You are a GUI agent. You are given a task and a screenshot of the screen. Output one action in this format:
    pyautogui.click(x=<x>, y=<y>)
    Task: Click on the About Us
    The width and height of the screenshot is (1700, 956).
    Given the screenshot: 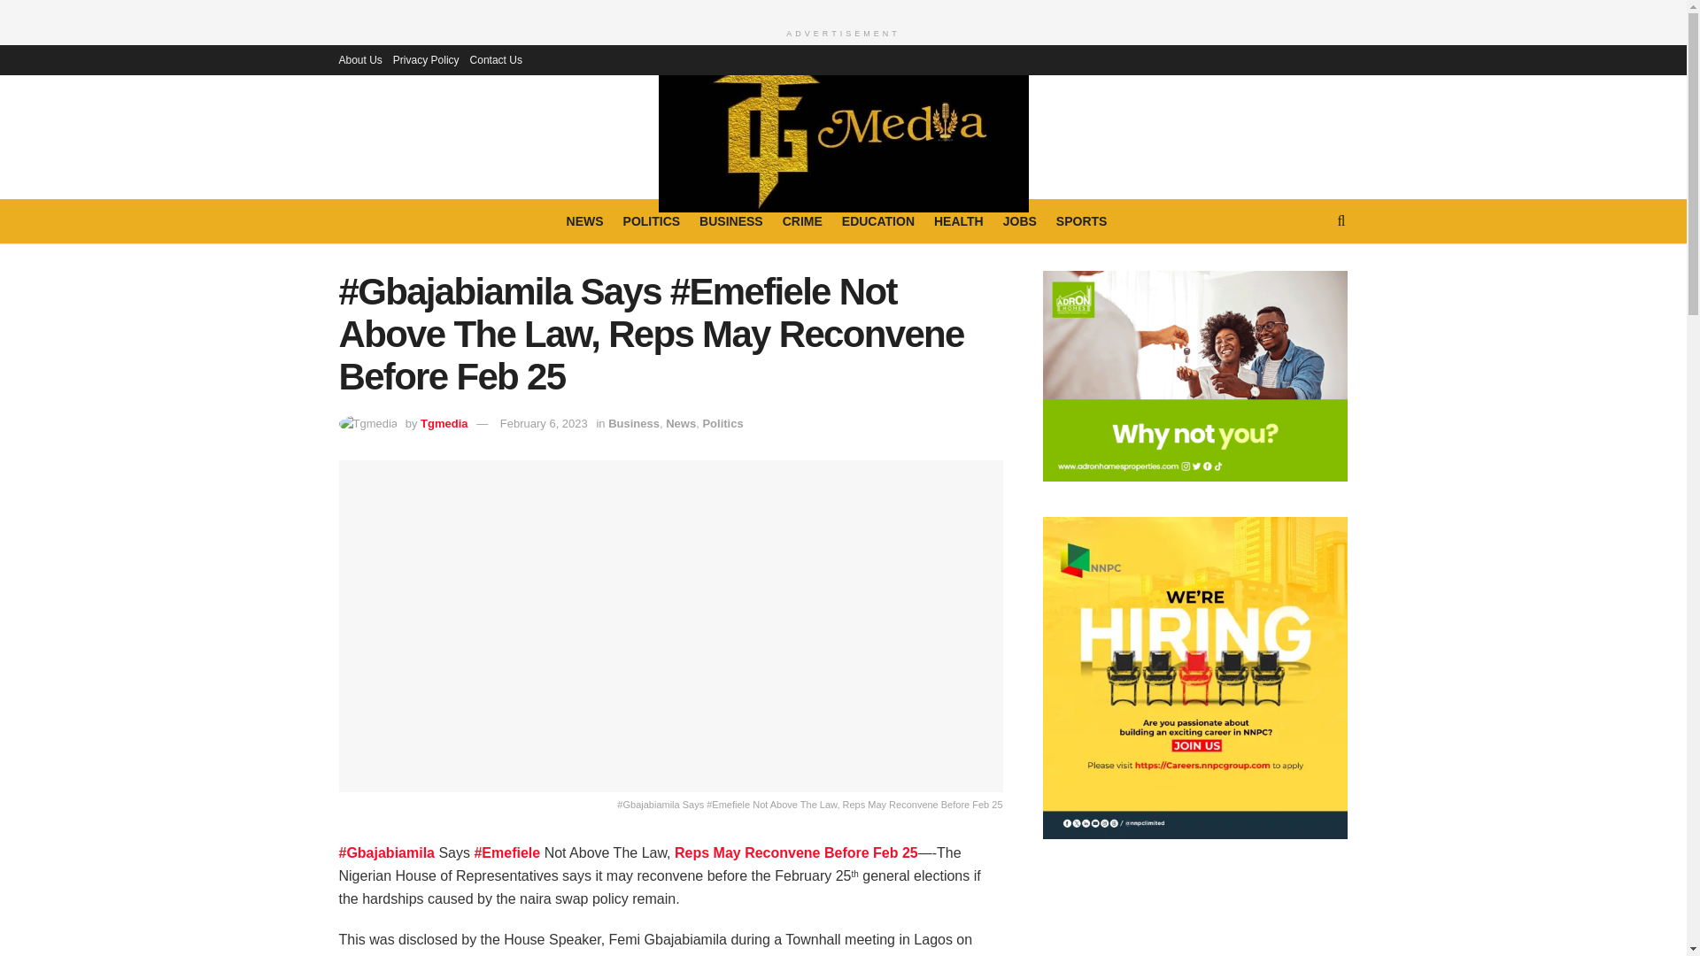 What is the action you would take?
    pyautogui.click(x=359, y=60)
    